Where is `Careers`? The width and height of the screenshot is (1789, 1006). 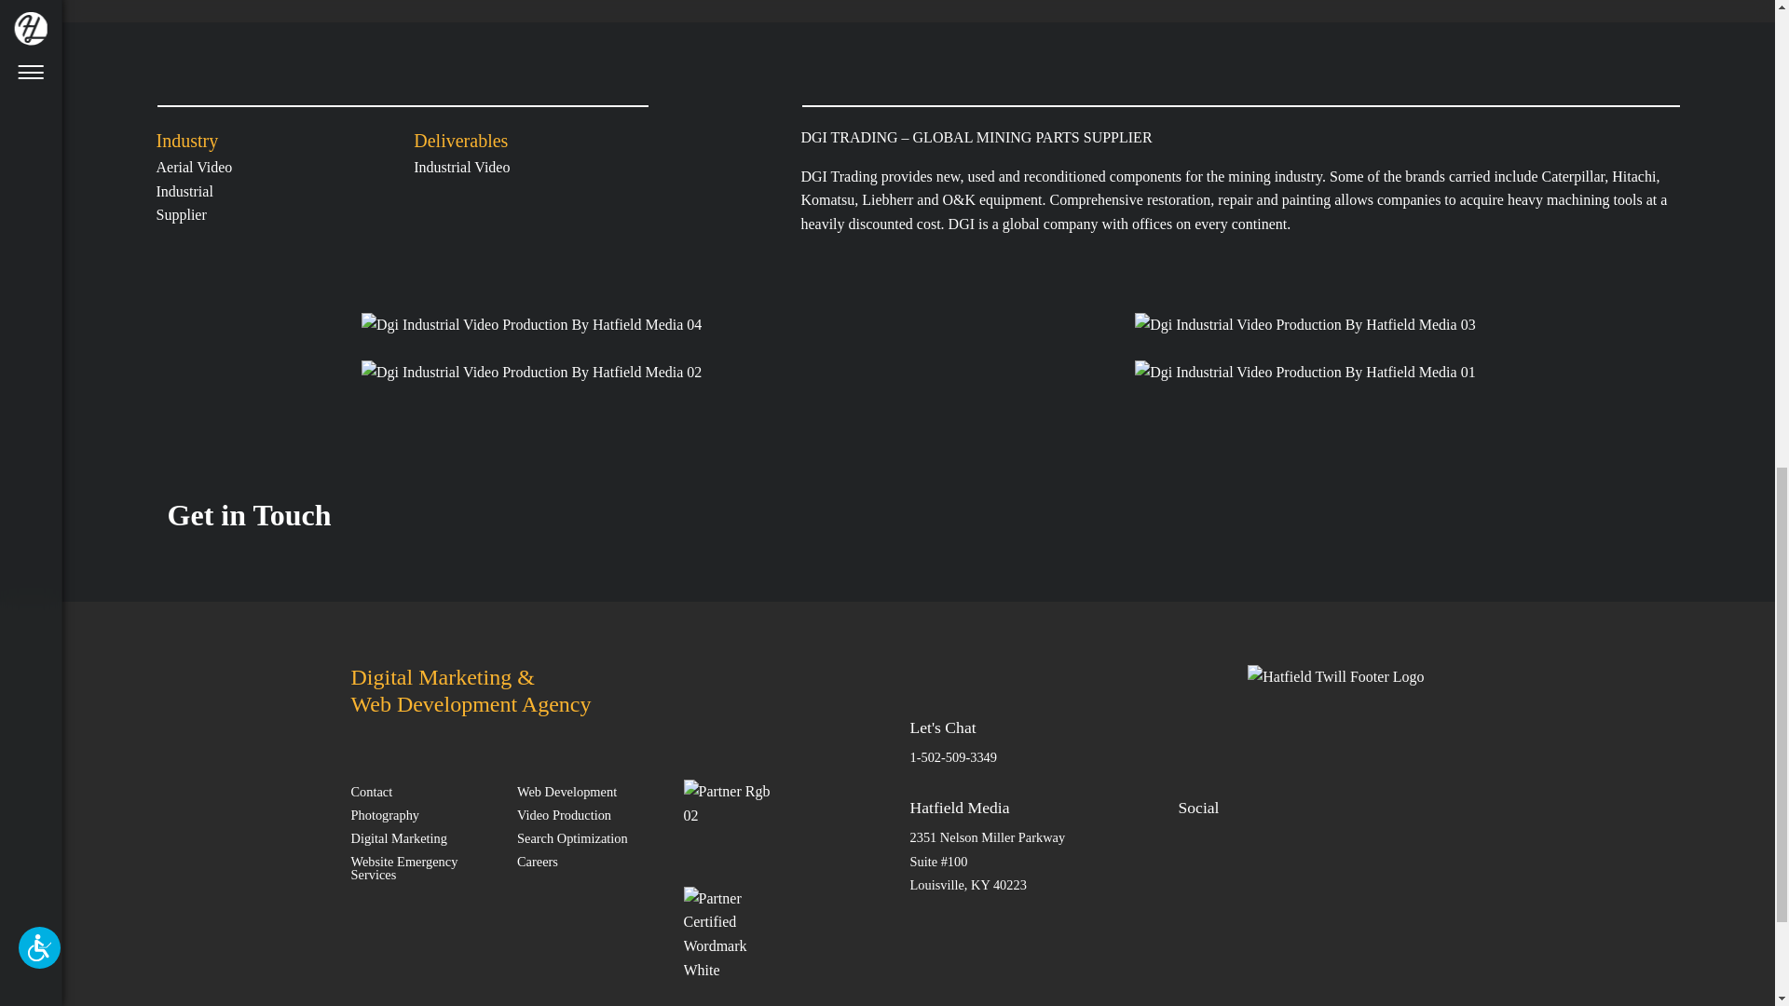 Careers is located at coordinates (589, 861).